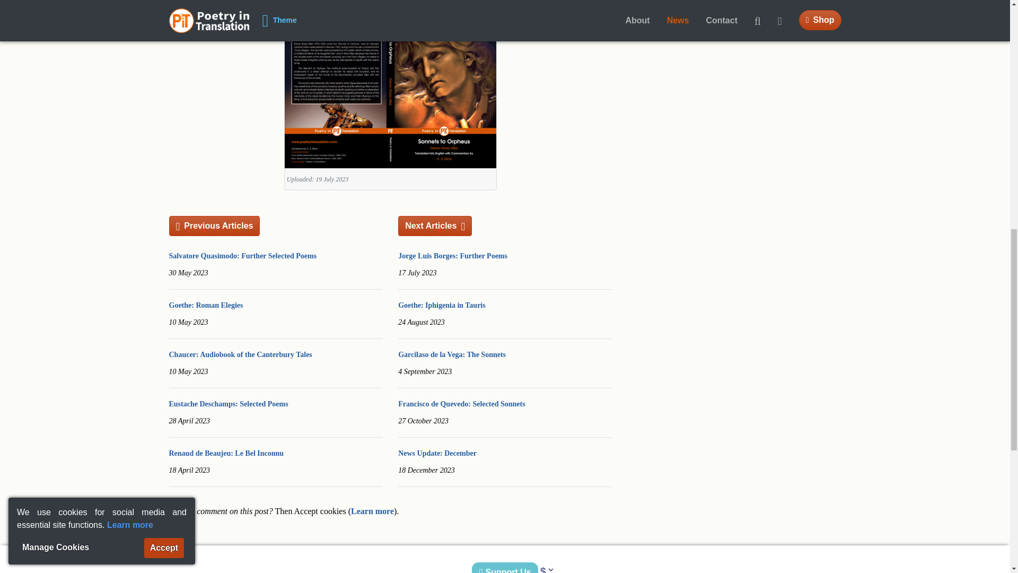 This screenshot has height=573, width=1018. What do you see at coordinates (437, 453) in the screenshot?
I see `News Update: December` at bounding box center [437, 453].